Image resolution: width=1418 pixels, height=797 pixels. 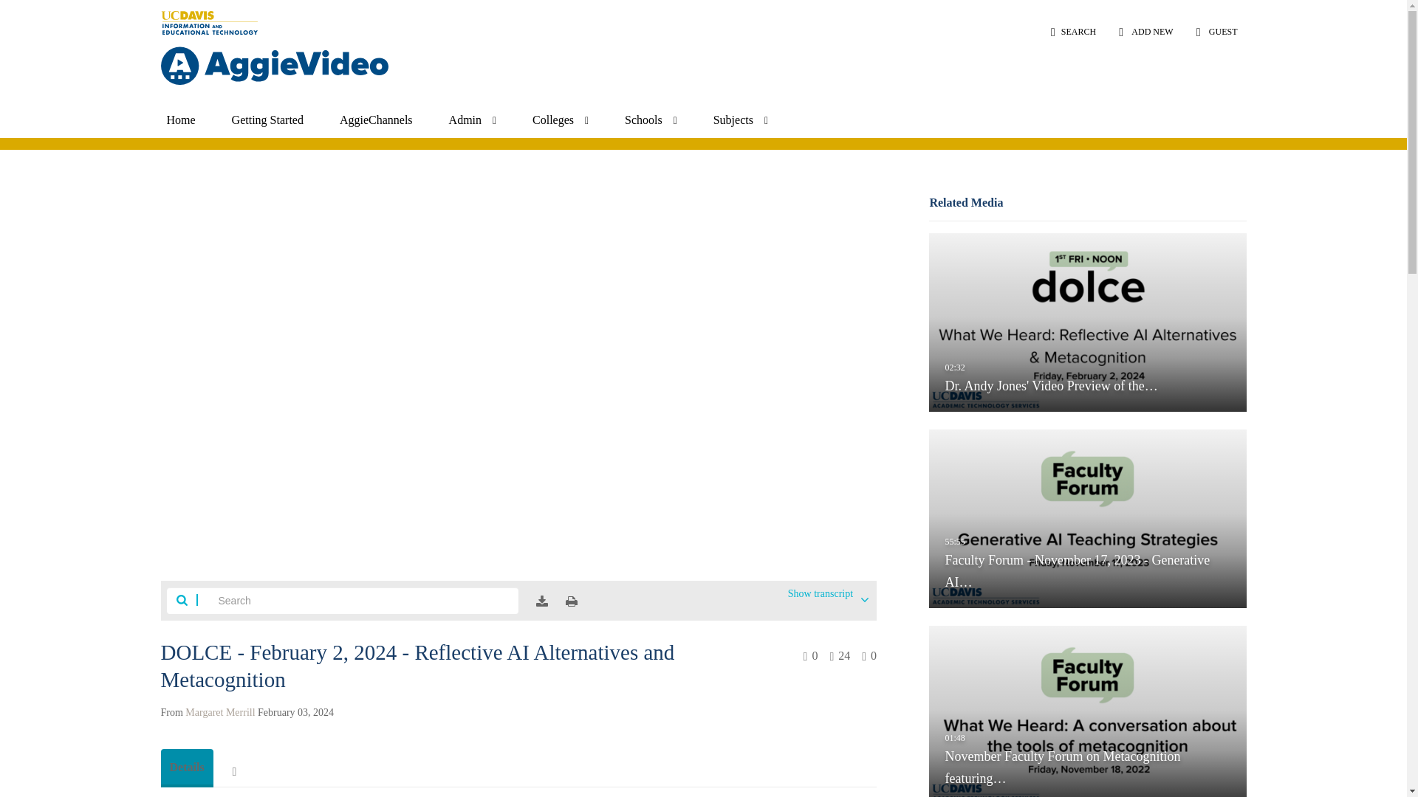 What do you see at coordinates (472, 120) in the screenshot?
I see `Admin` at bounding box center [472, 120].